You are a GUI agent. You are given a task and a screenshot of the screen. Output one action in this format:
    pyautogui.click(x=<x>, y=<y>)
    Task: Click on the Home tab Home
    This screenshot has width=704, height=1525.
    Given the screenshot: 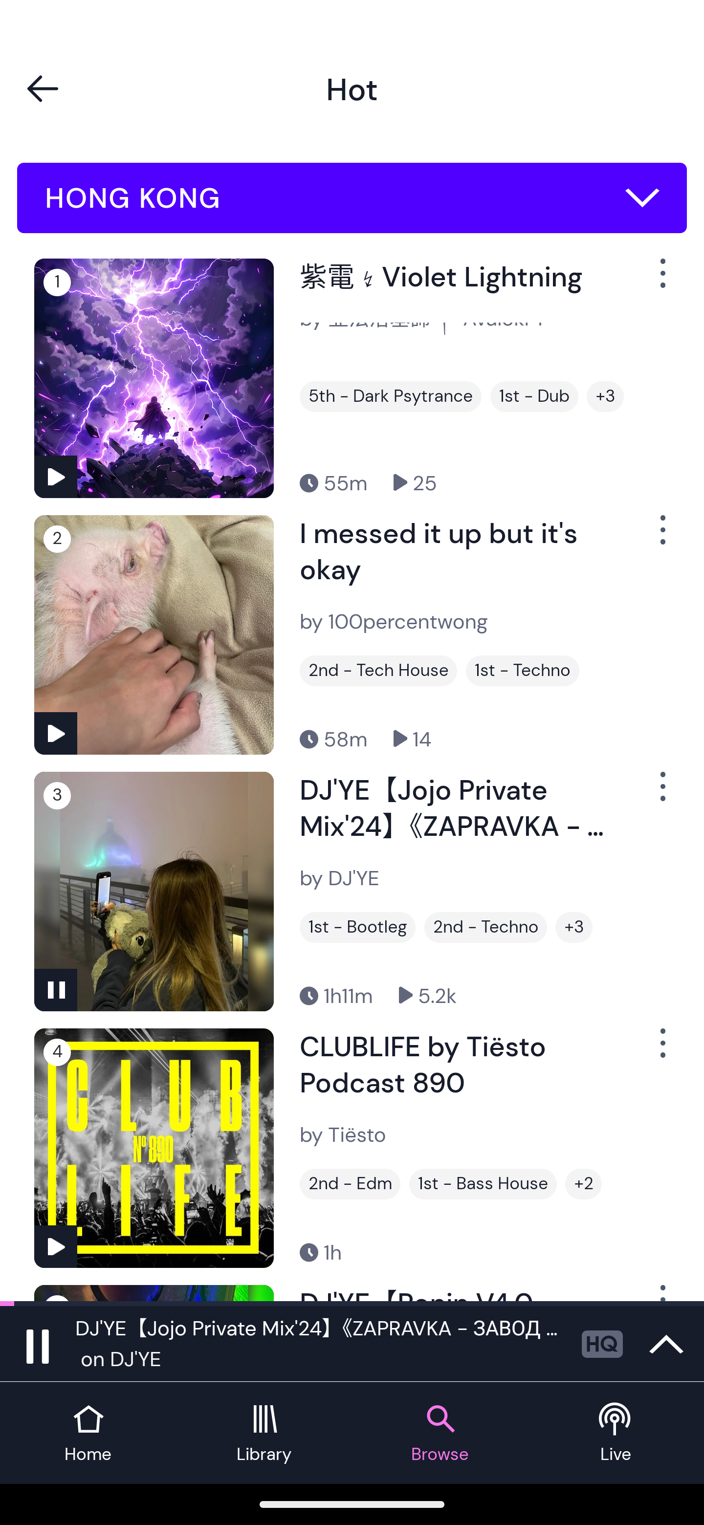 What is the action you would take?
    pyautogui.click(x=88, y=1433)
    